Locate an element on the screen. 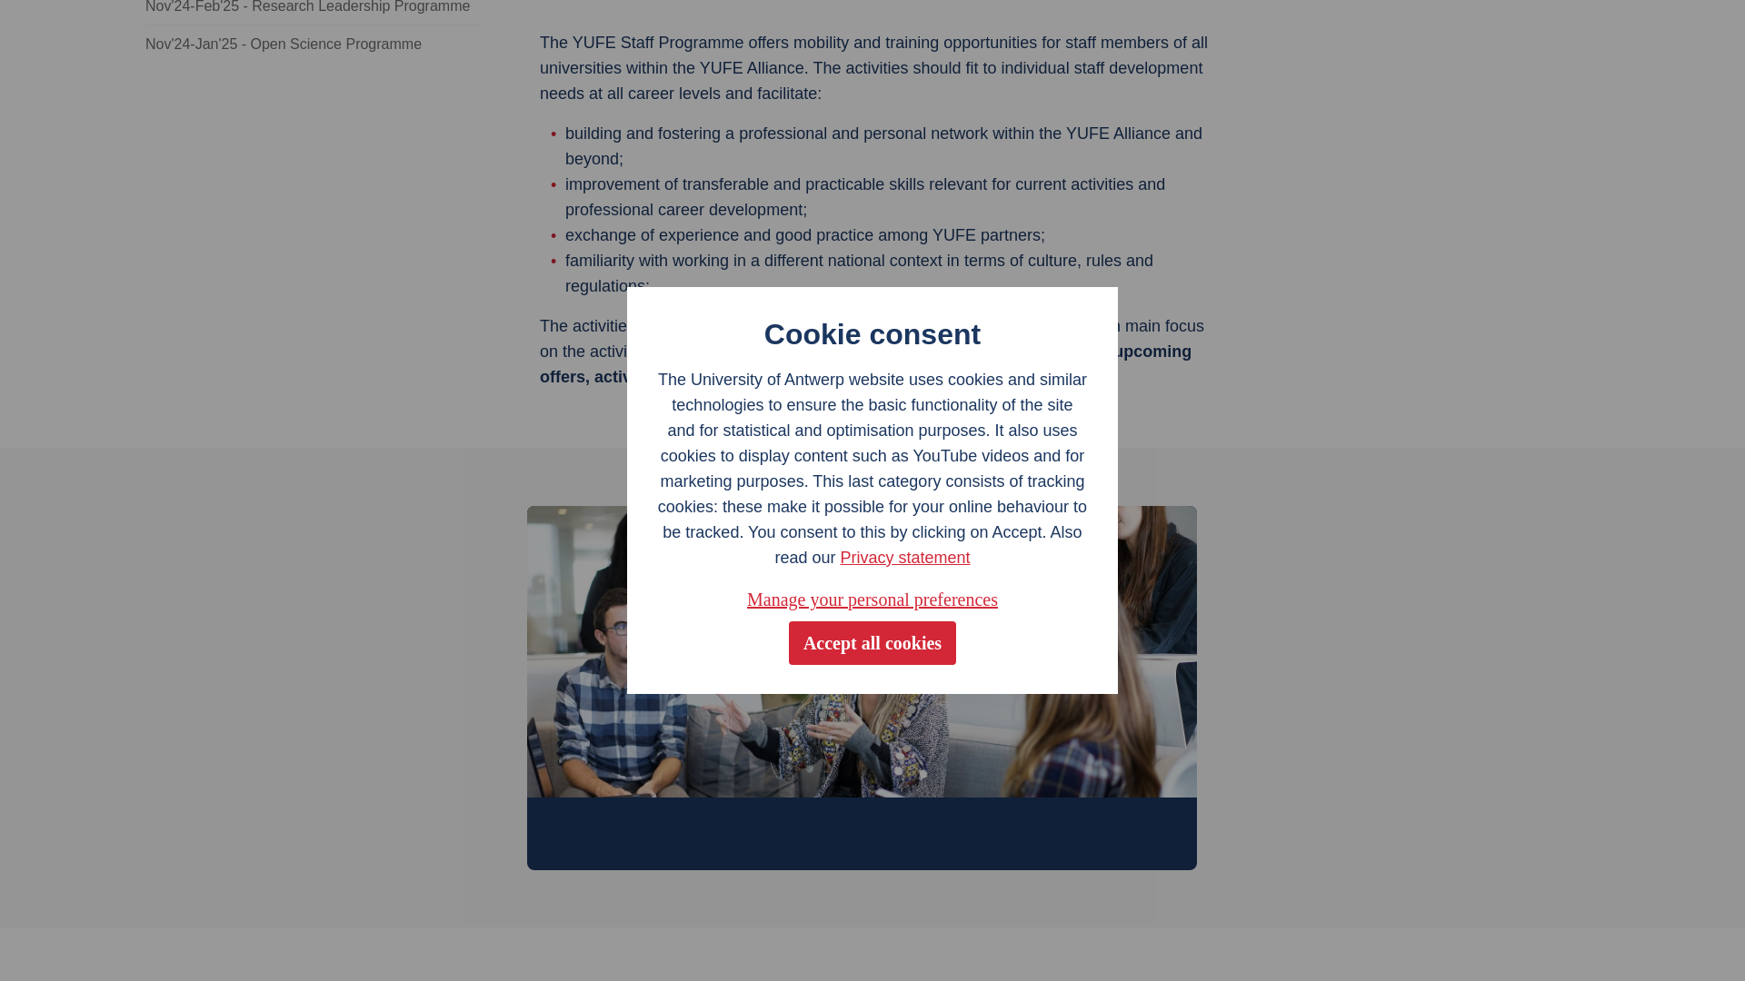  Nov'24-Jan'25 - Open Science Programme is located at coordinates (313, 44).